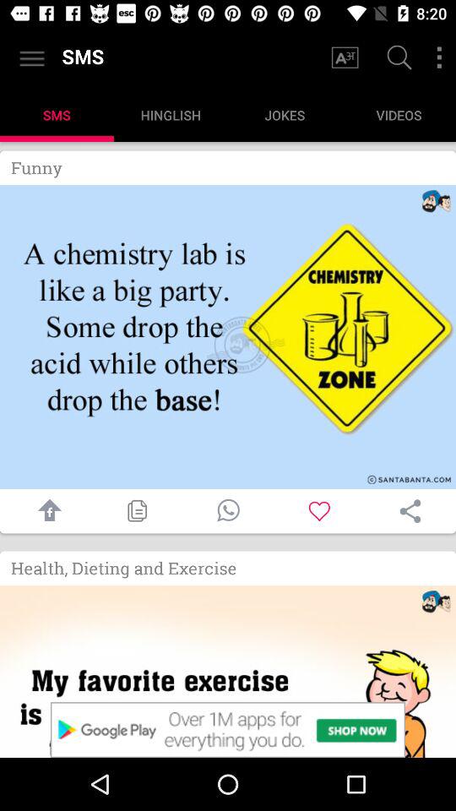 Image resolution: width=456 pixels, height=811 pixels. Describe the element at coordinates (46, 510) in the screenshot. I see `upload to facebook` at that location.